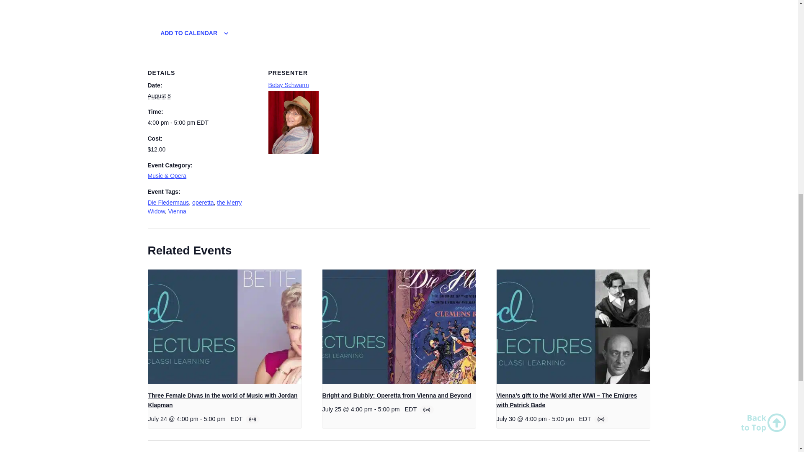 Image resolution: width=804 pixels, height=452 pixels. Describe the element at coordinates (428, 409) in the screenshot. I see `Virtual Event` at that location.